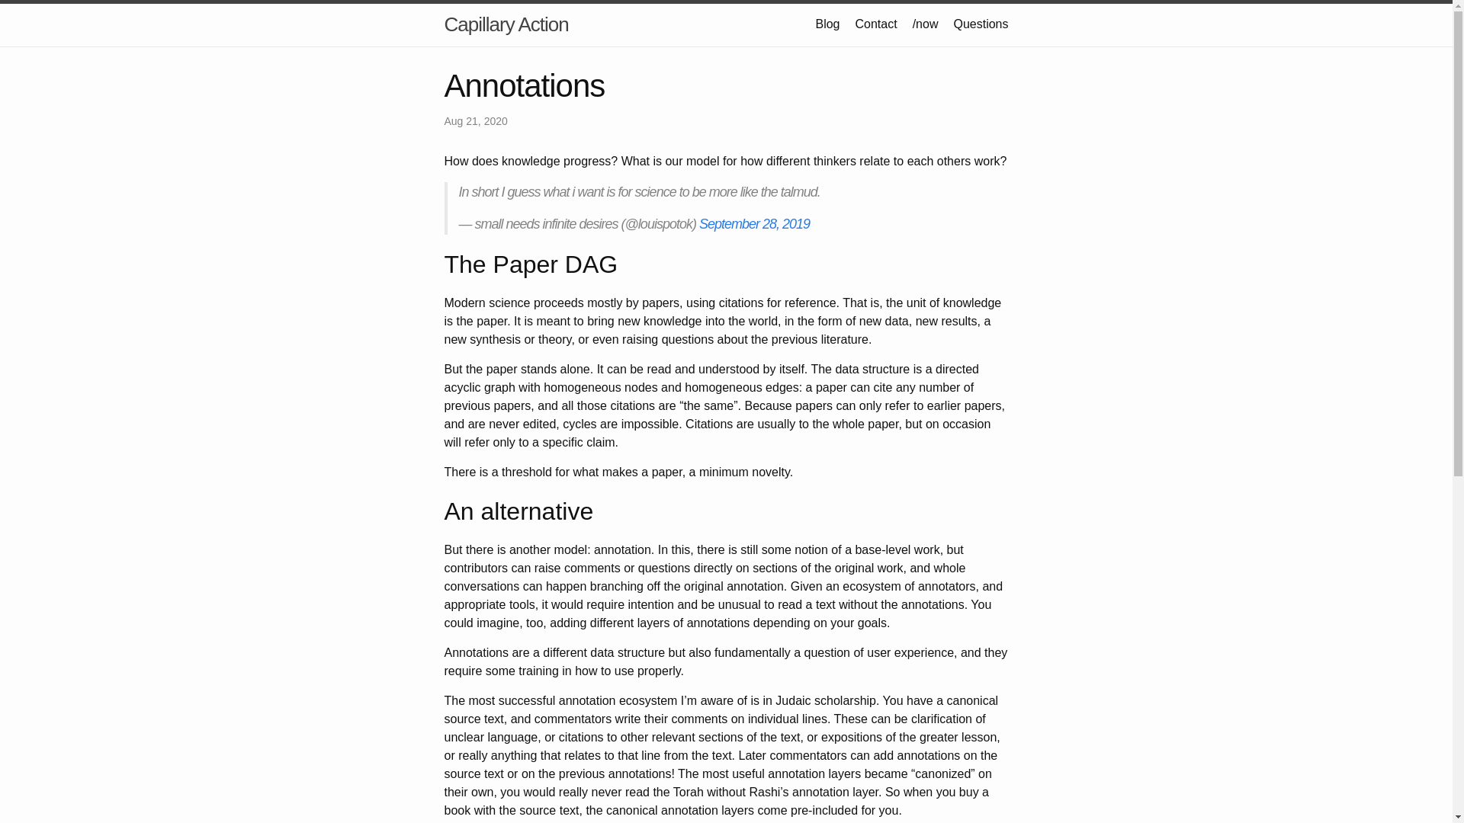  I want to click on Blog, so click(827, 23).